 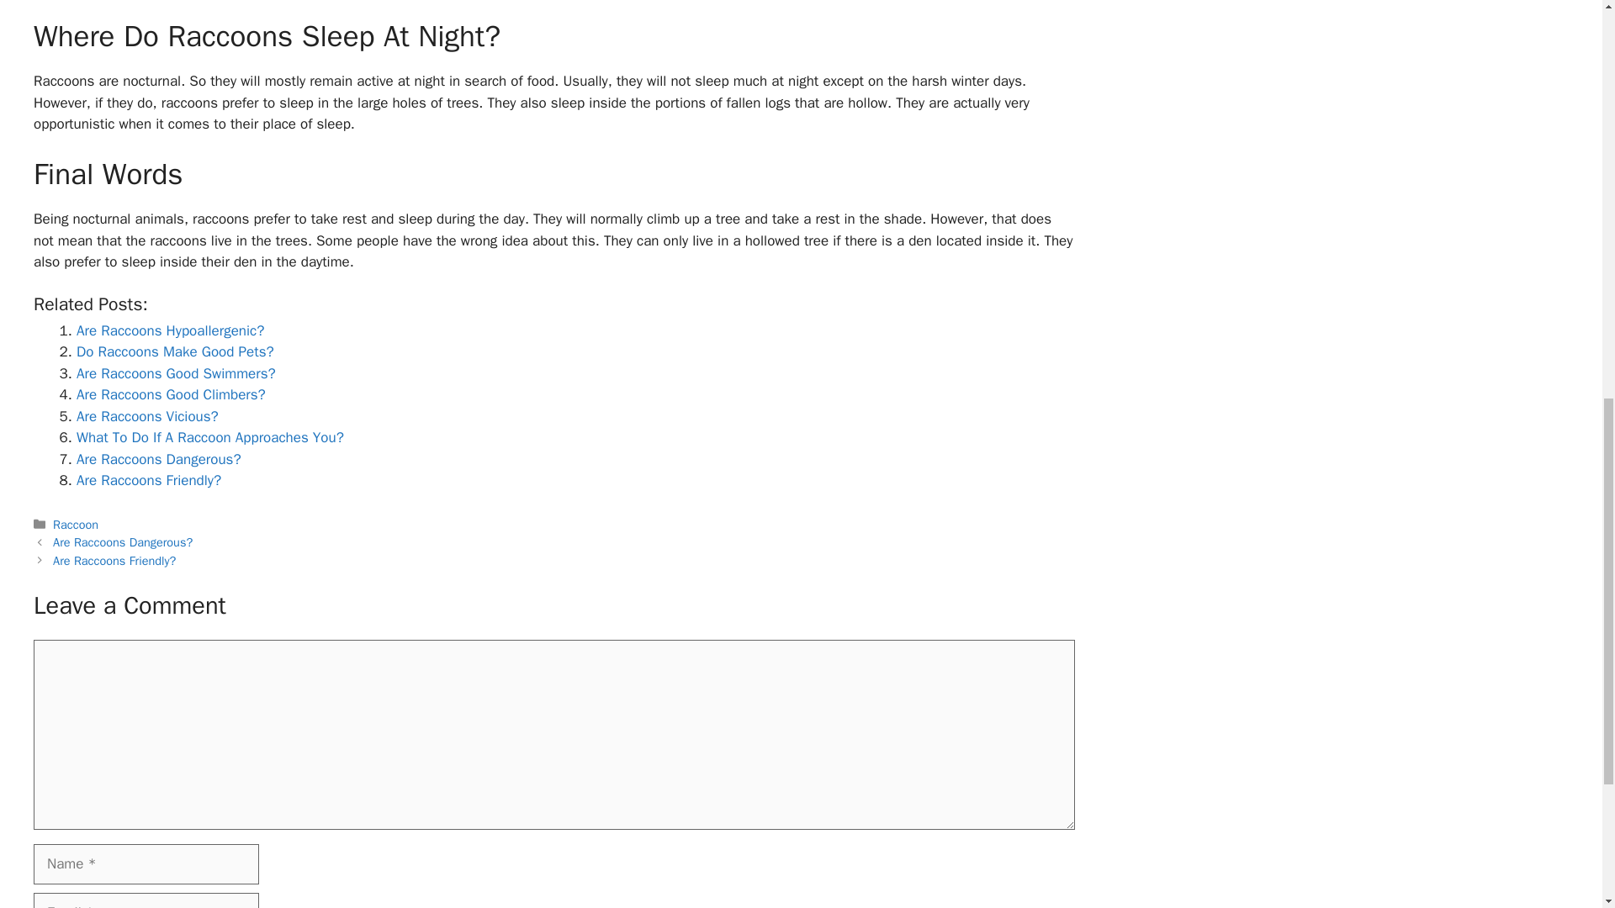 I want to click on Are Raccoons Friendly?, so click(x=148, y=480).